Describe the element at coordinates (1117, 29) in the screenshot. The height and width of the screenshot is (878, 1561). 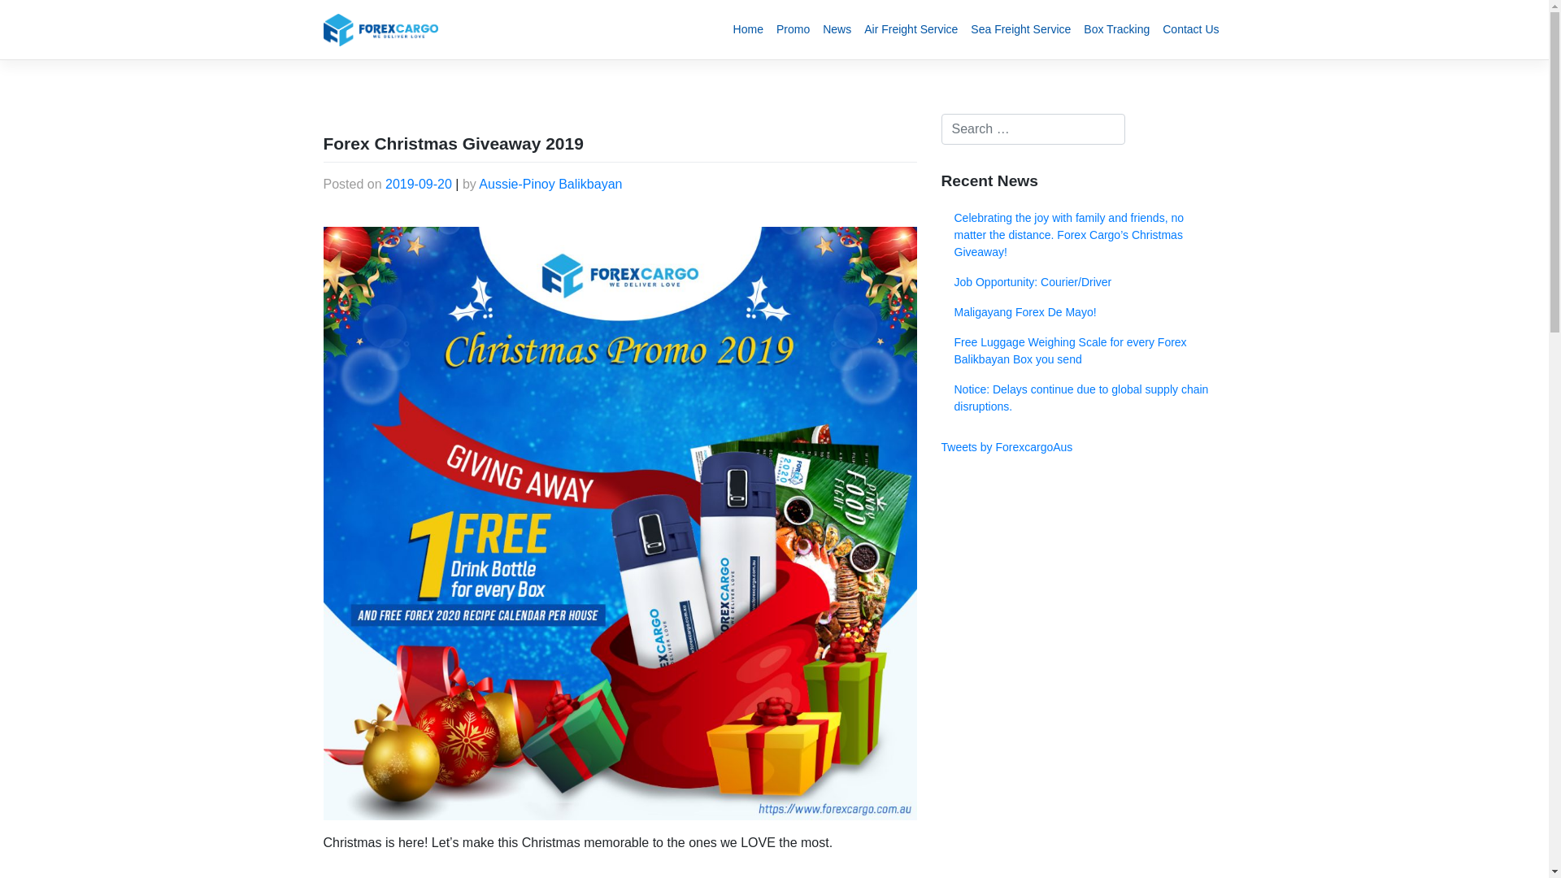
I see `Box Tracking` at that location.